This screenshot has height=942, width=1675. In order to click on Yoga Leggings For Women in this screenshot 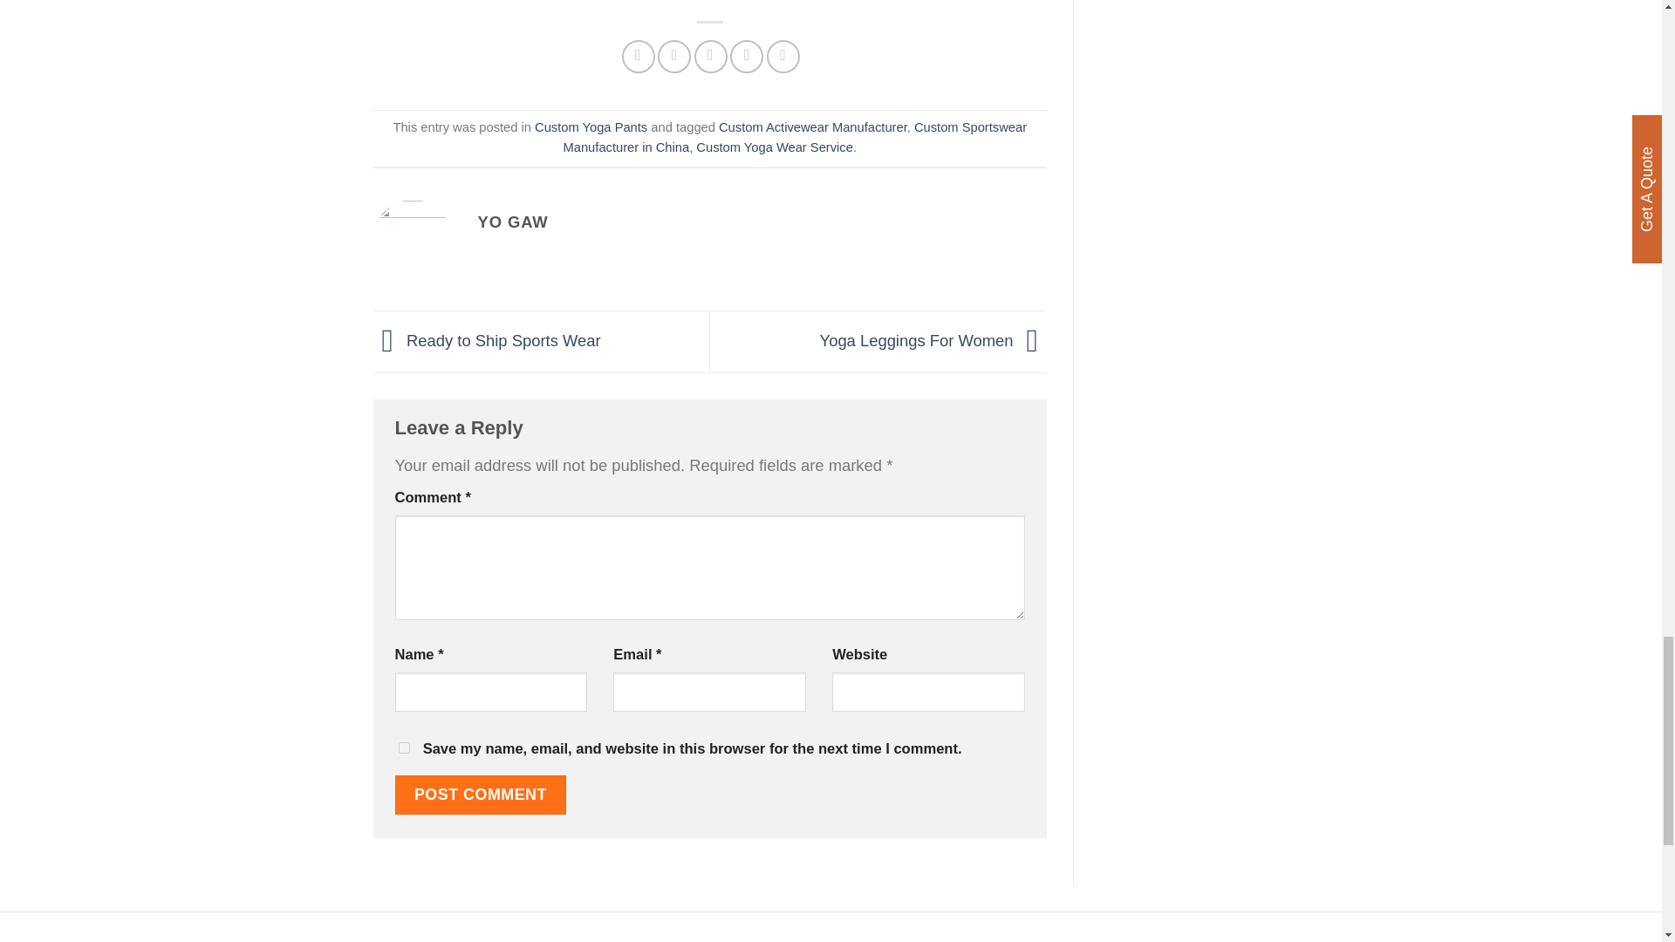, I will do `click(933, 340)`.